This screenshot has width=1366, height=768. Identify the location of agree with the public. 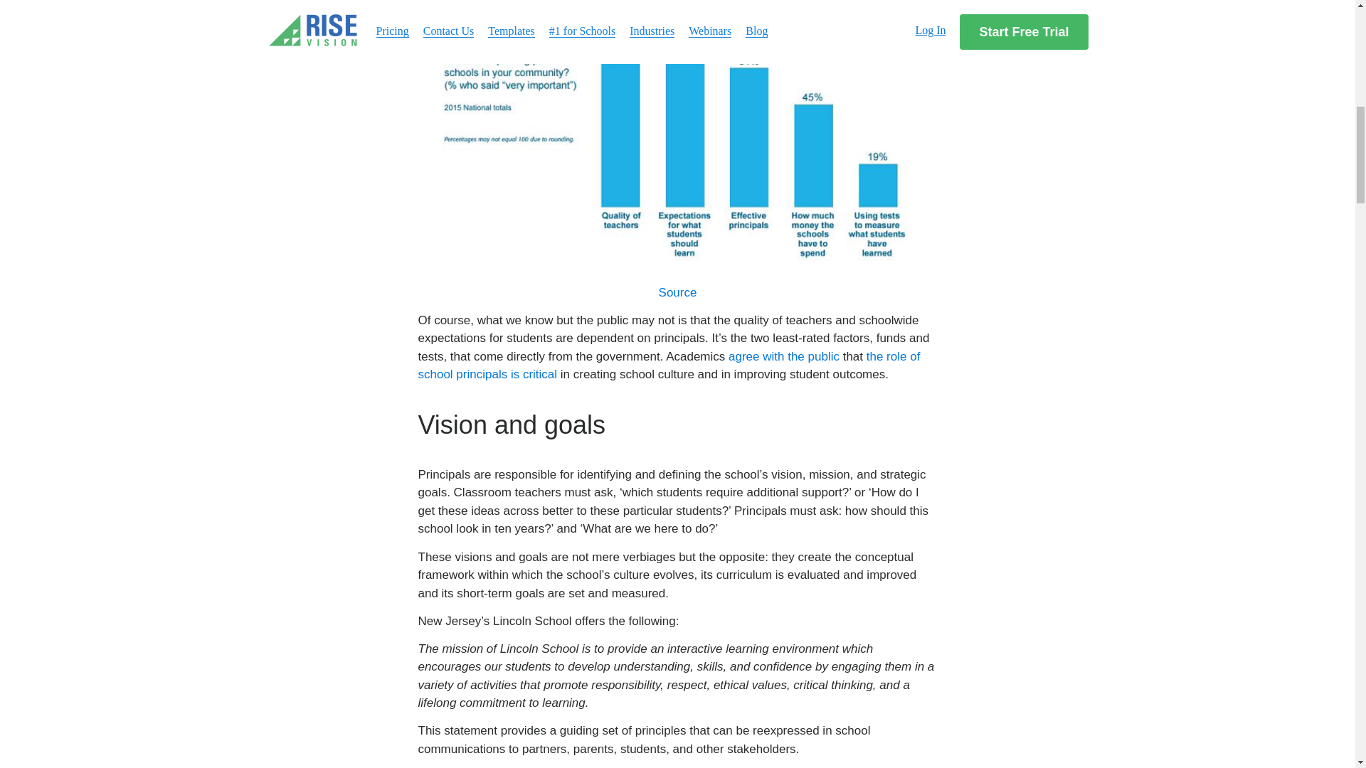
(784, 356).